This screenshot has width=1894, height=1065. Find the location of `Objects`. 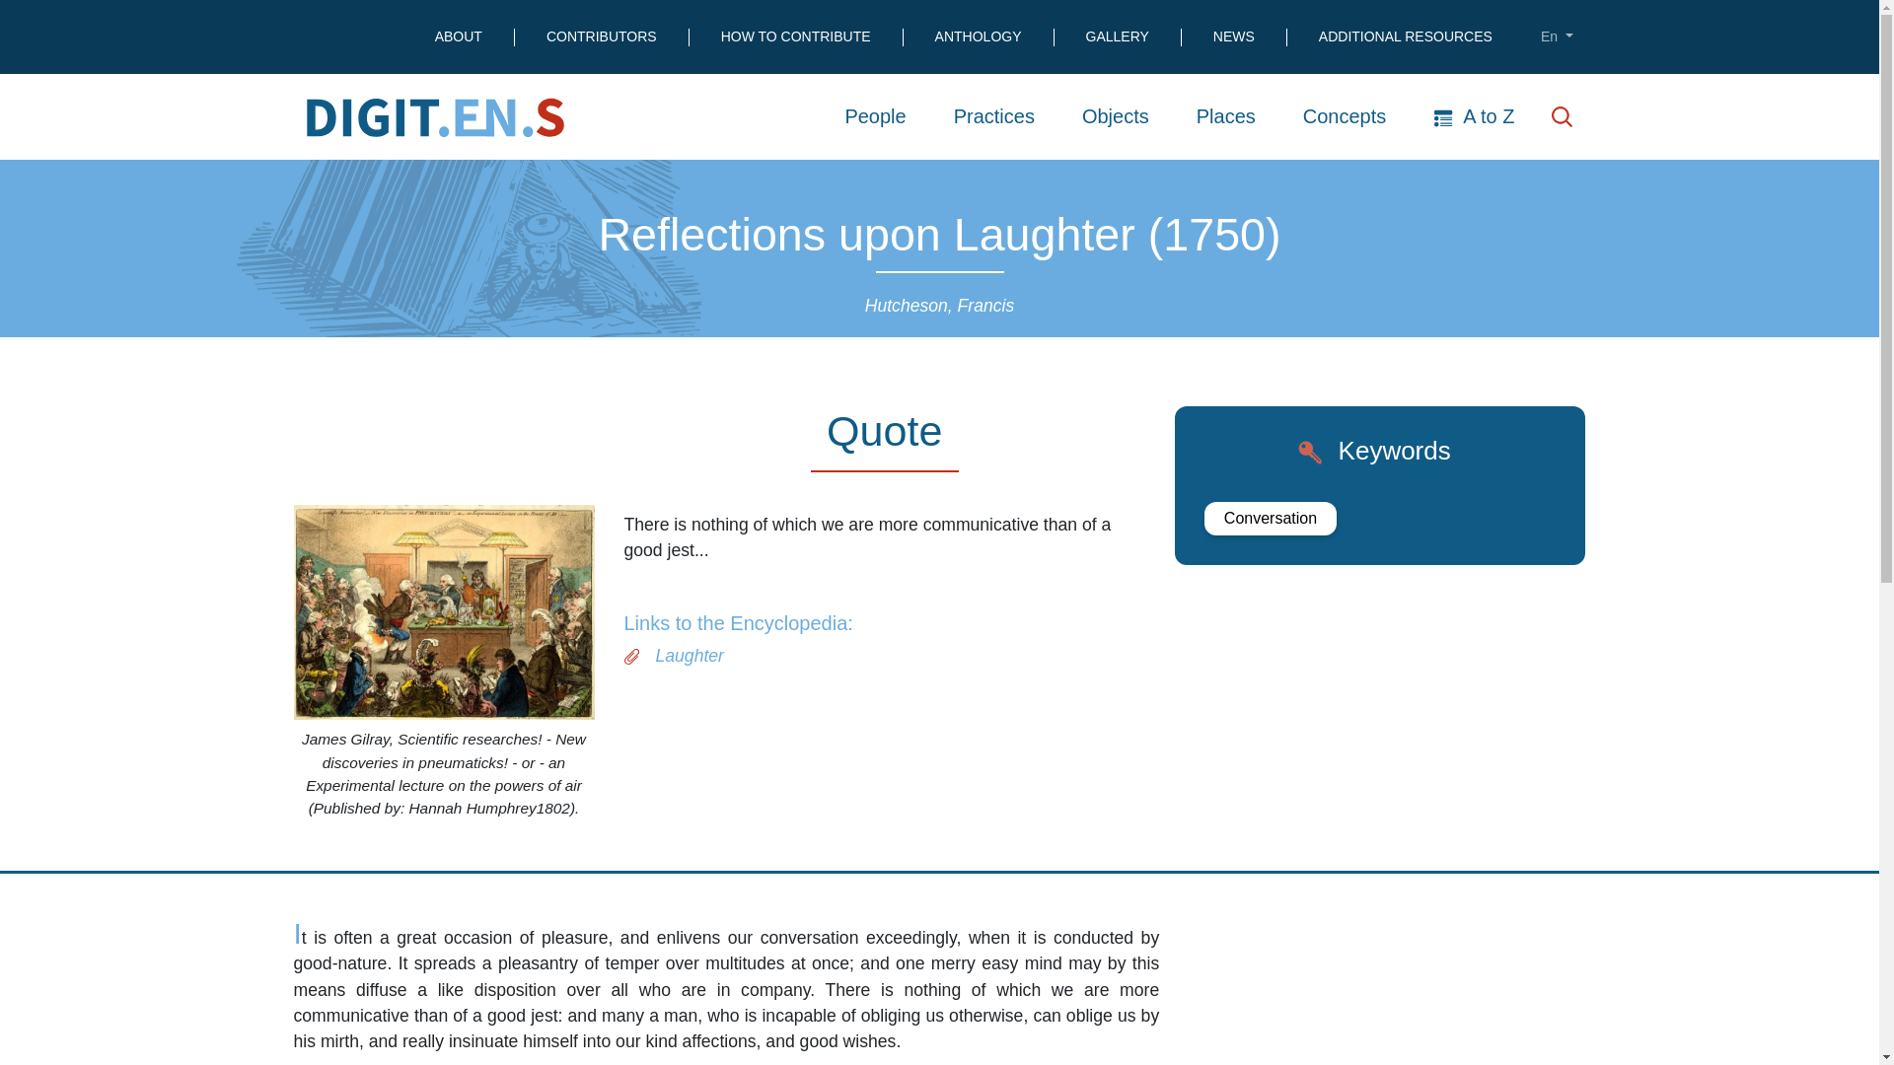

Objects is located at coordinates (1115, 116).